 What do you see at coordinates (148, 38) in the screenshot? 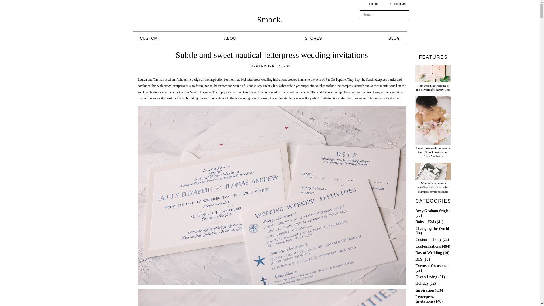
I see `CUSTOM` at bounding box center [148, 38].